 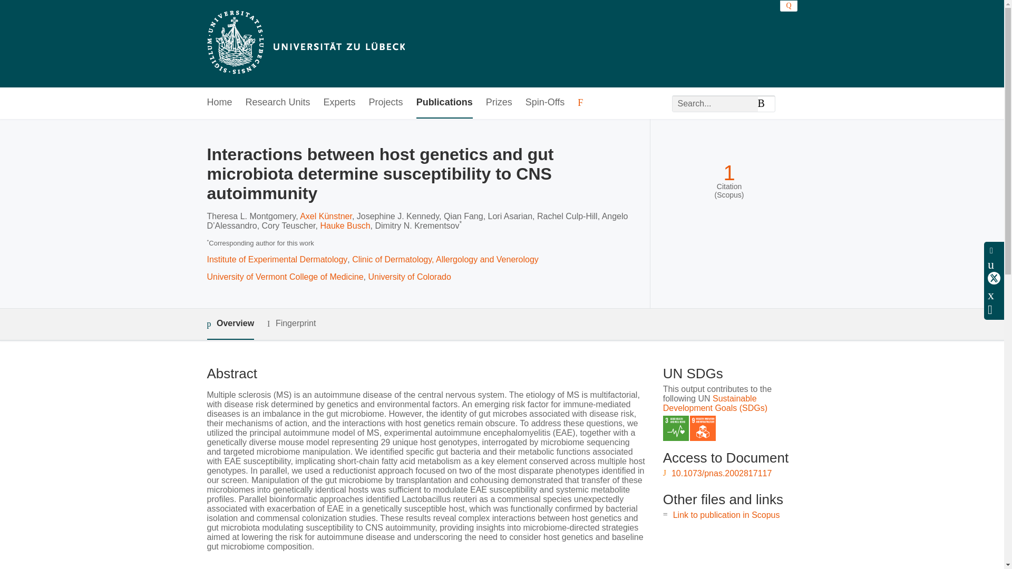 What do you see at coordinates (409, 277) in the screenshot?
I see `University of Colorado` at bounding box center [409, 277].